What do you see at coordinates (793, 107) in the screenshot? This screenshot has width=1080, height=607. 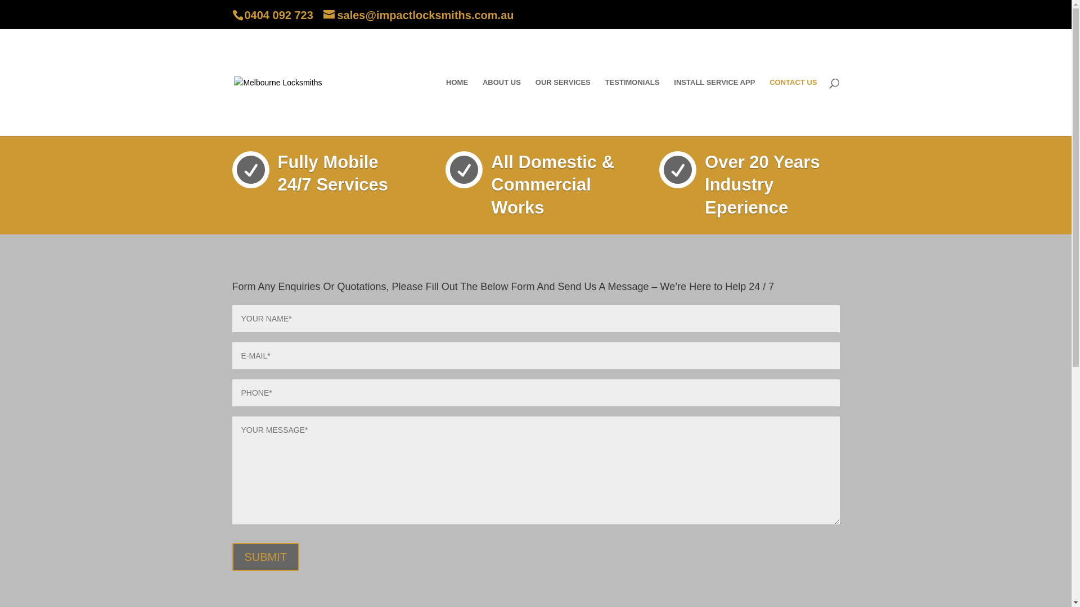 I see `CONTACT US` at bounding box center [793, 107].